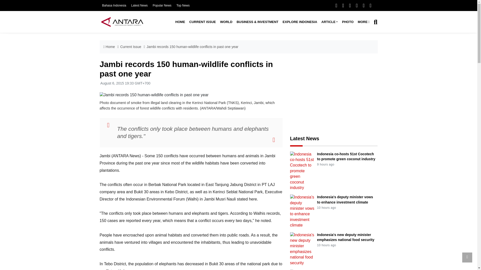  I want to click on MORE, so click(364, 22).